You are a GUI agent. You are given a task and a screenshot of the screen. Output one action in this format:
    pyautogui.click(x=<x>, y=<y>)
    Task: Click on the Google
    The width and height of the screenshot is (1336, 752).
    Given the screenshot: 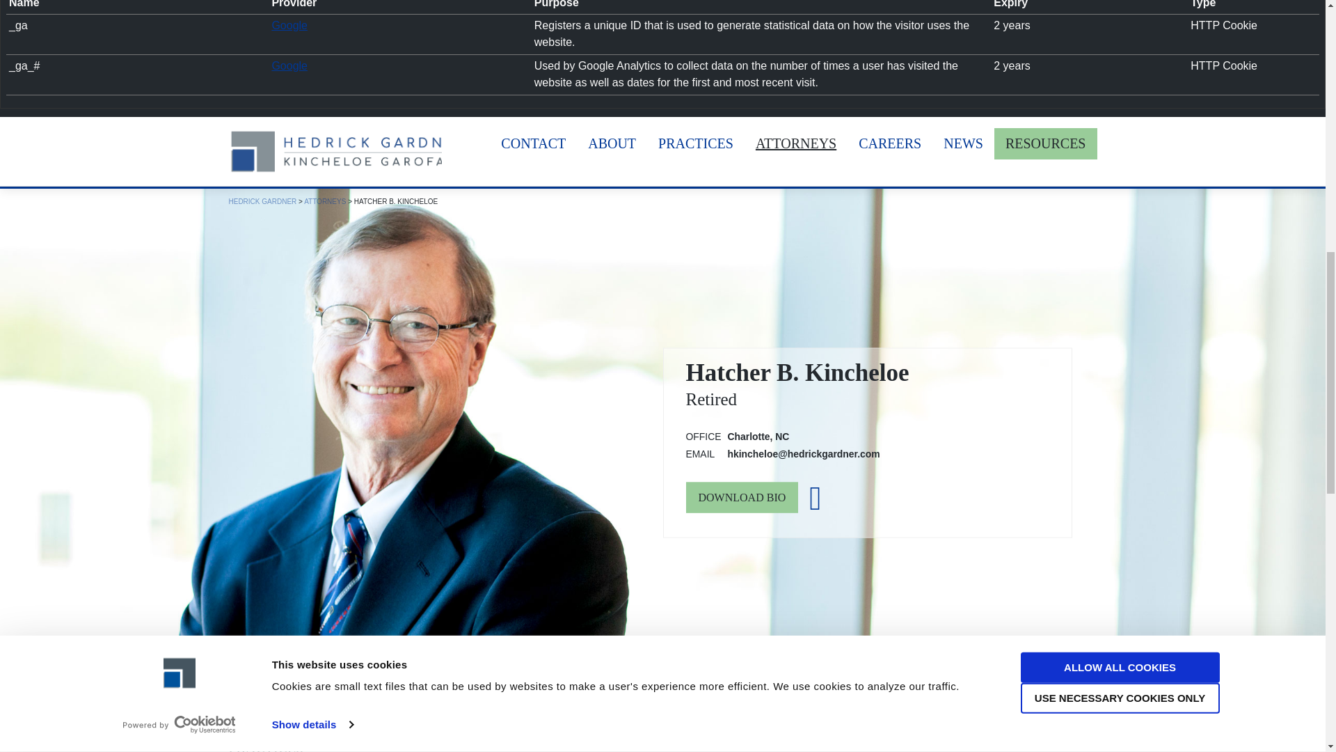 What is the action you would take?
    pyautogui.click(x=289, y=65)
    